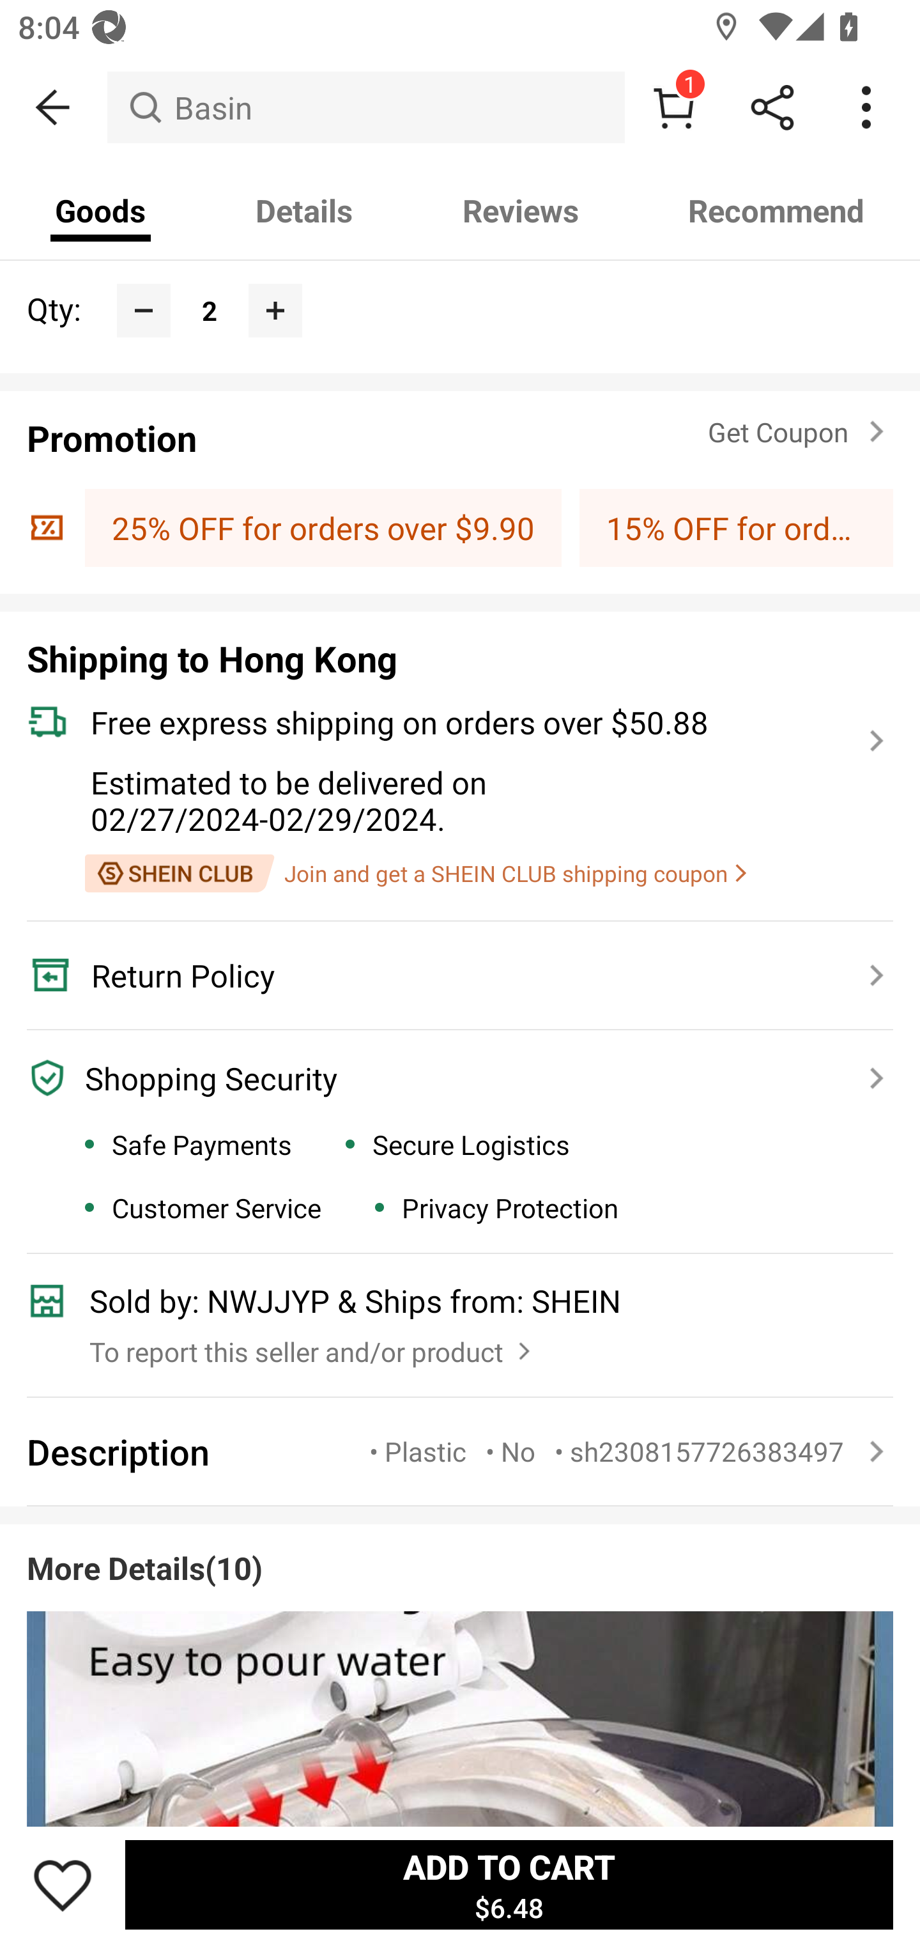 This screenshot has height=1943, width=920. I want to click on Basin, so click(365, 107).